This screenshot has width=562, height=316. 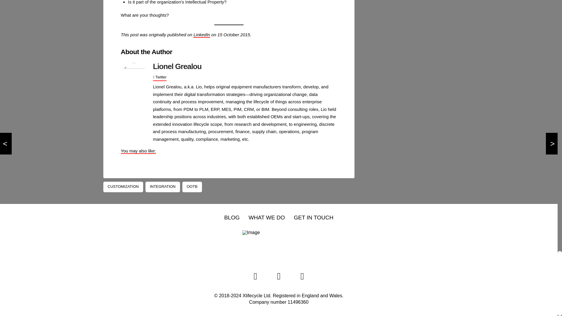 What do you see at coordinates (202, 35) in the screenshot?
I see `LinkedIn` at bounding box center [202, 35].